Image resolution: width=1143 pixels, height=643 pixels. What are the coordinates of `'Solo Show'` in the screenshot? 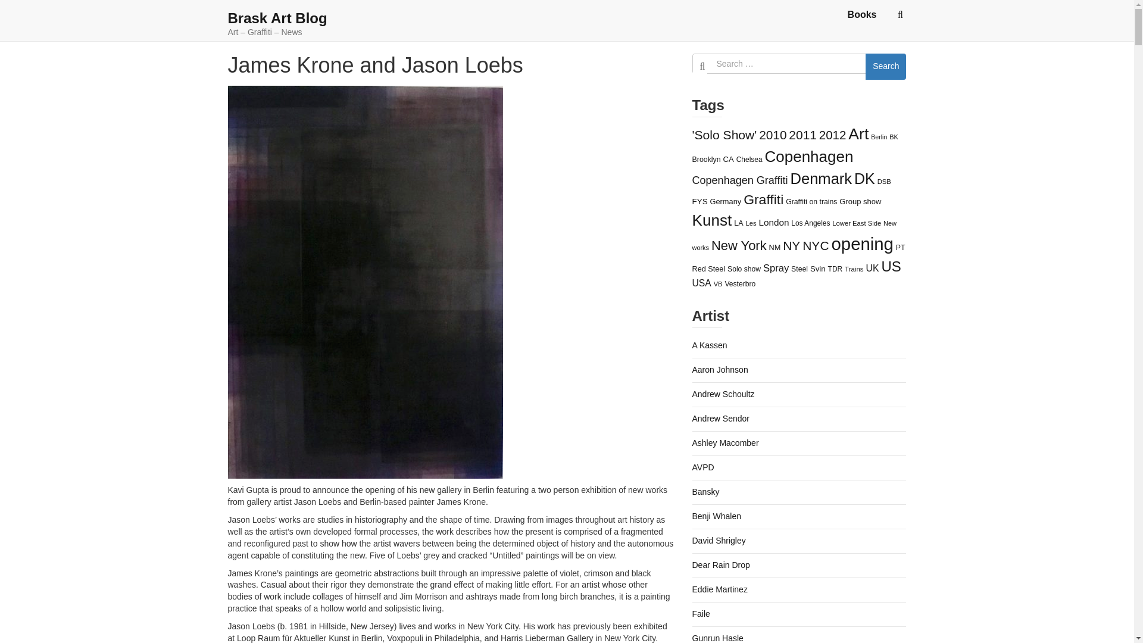 It's located at (724, 135).